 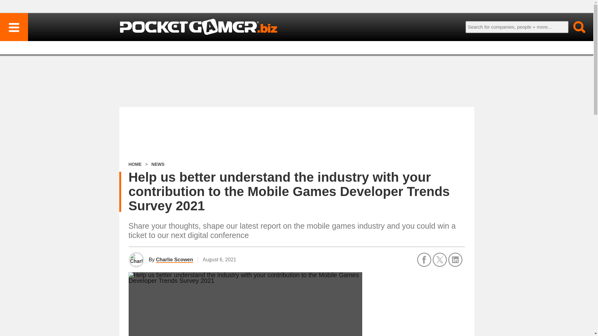 What do you see at coordinates (576, 27) in the screenshot?
I see `Go` at bounding box center [576, 27].